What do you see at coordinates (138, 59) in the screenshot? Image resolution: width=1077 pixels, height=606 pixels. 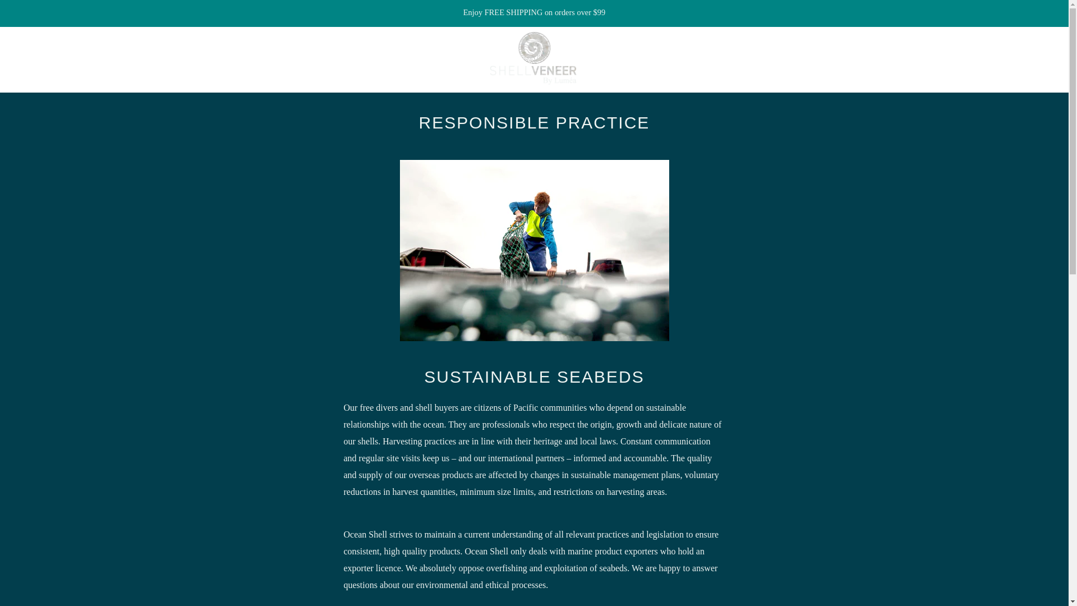 I see `GALLERY` at bounding box center [138, 59].